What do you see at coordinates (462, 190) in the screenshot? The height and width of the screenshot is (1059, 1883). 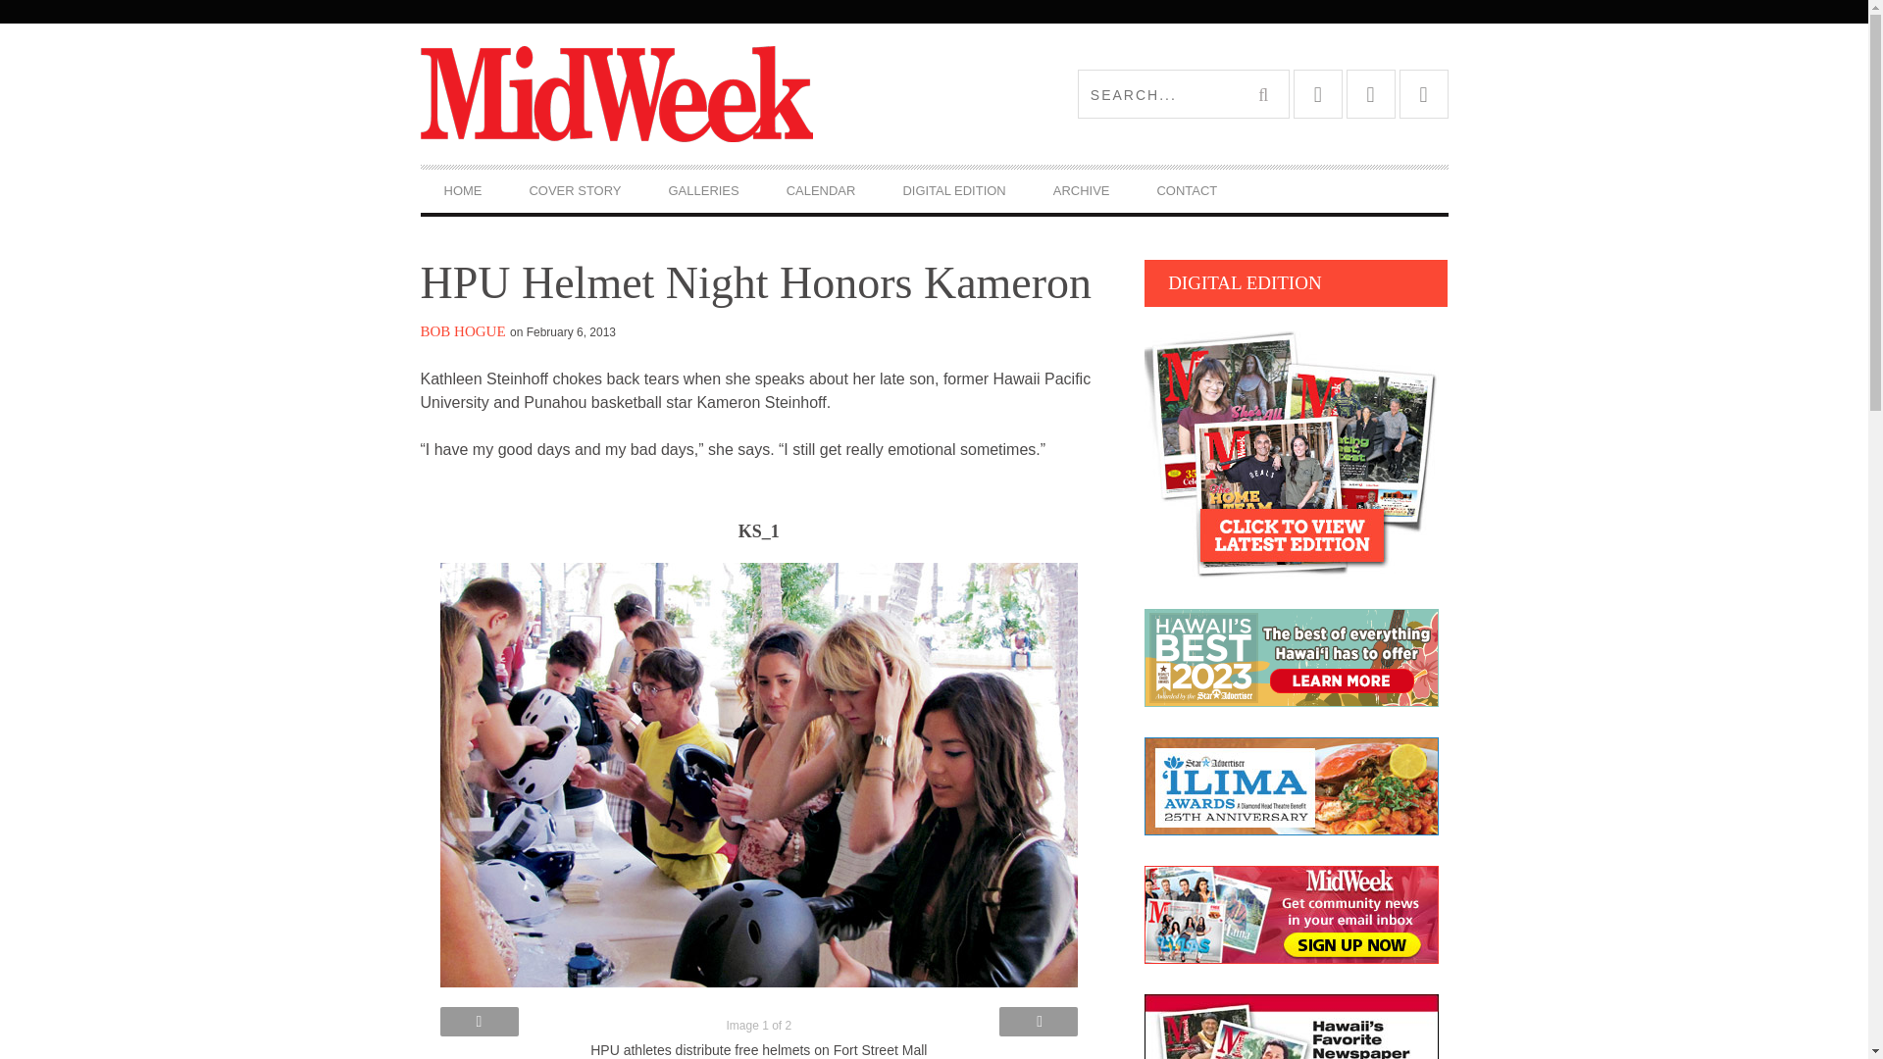 I see `HOME` at bounding box center [462, 190].